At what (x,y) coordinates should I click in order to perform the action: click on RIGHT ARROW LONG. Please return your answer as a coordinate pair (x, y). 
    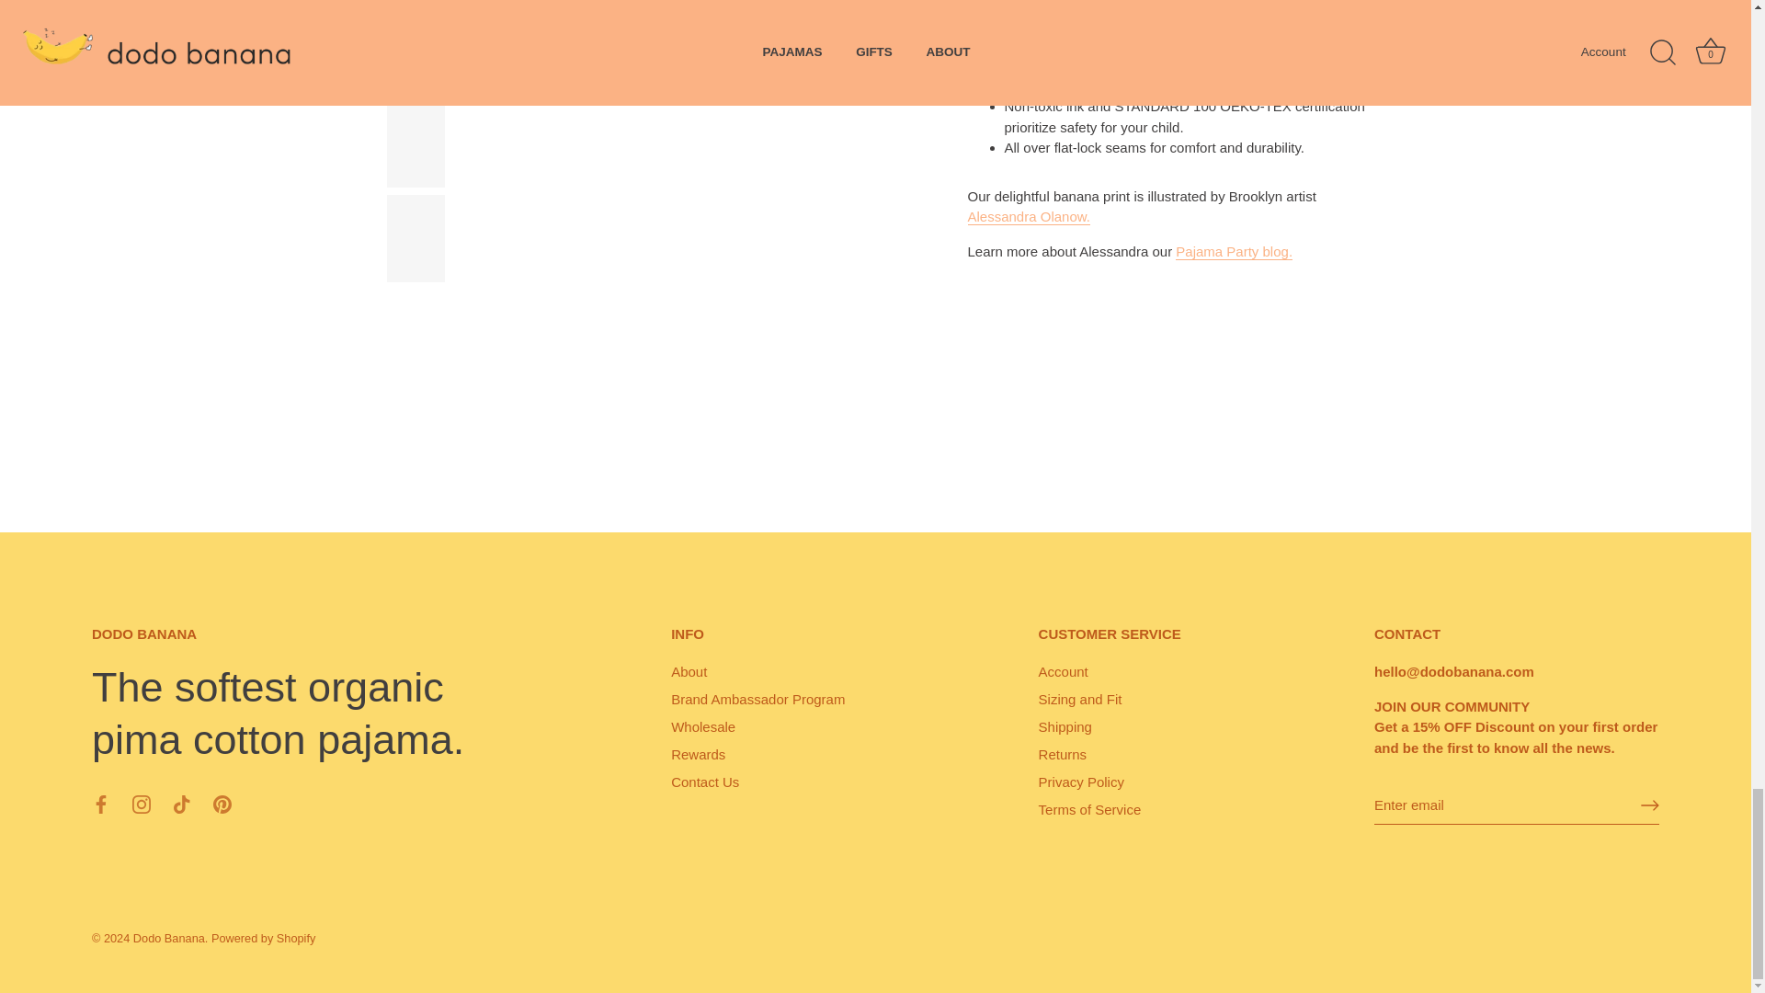
    Looking at the image, I should click on (1649, 805).